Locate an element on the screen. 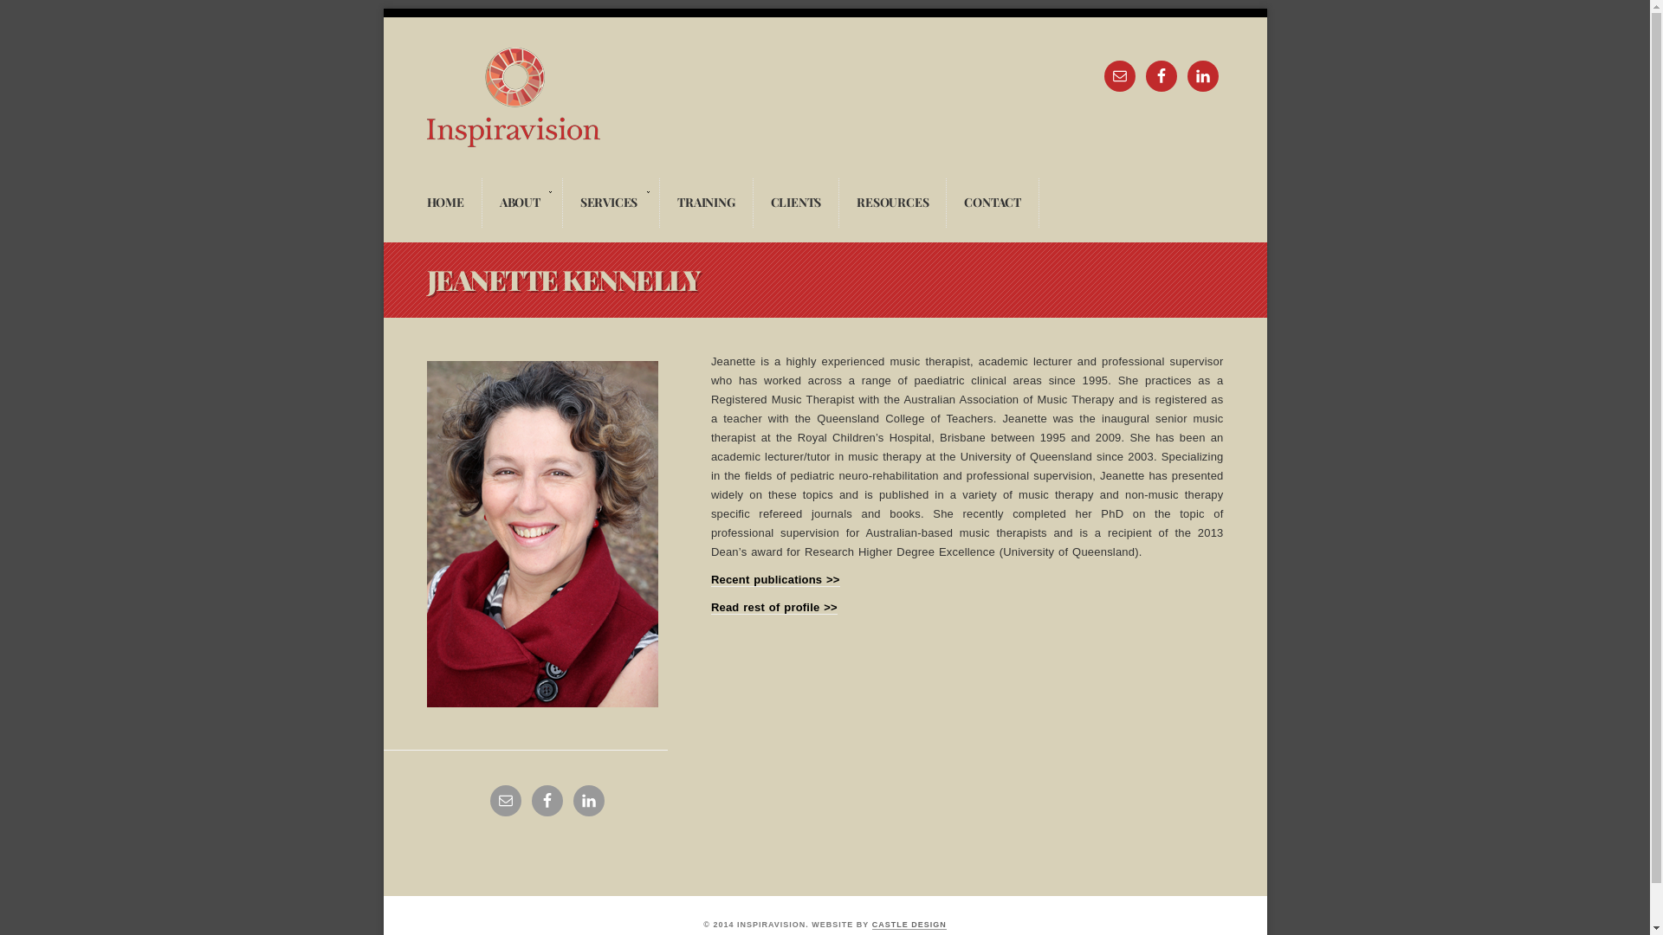 This screenshot has height=935, width=1663. Read rest of profile >> is located at coordinates (774, 608).